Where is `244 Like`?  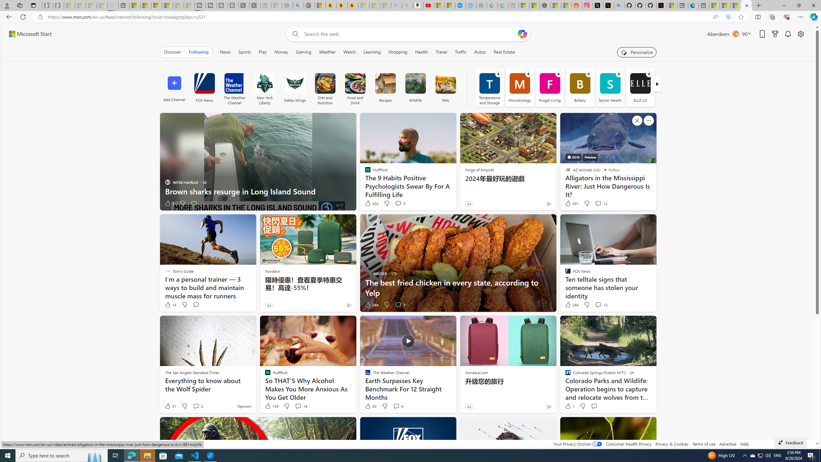 244 Like is located at coordinates (371, 305).